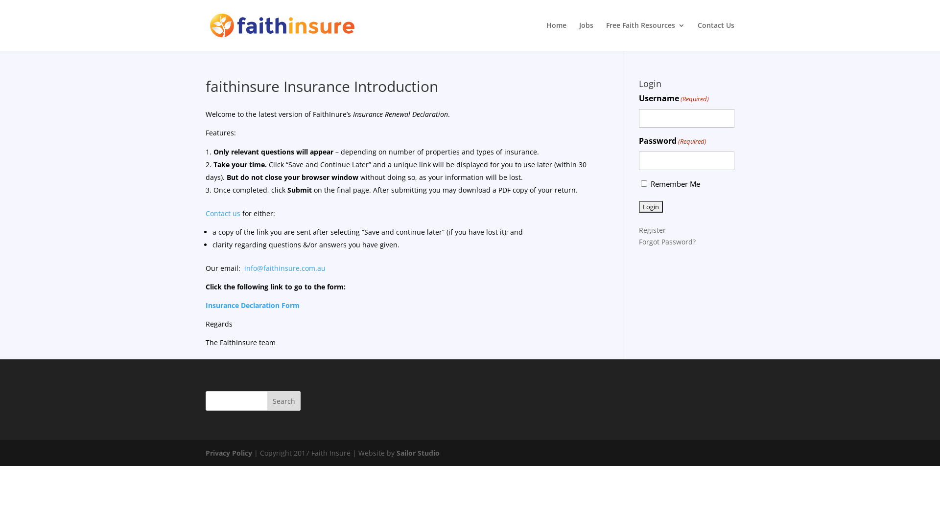 The image size is (940, 528). What do you see at coordinates (224, 213) in the screenshot?
I see `Contact us` at bounding box center [224, 213].